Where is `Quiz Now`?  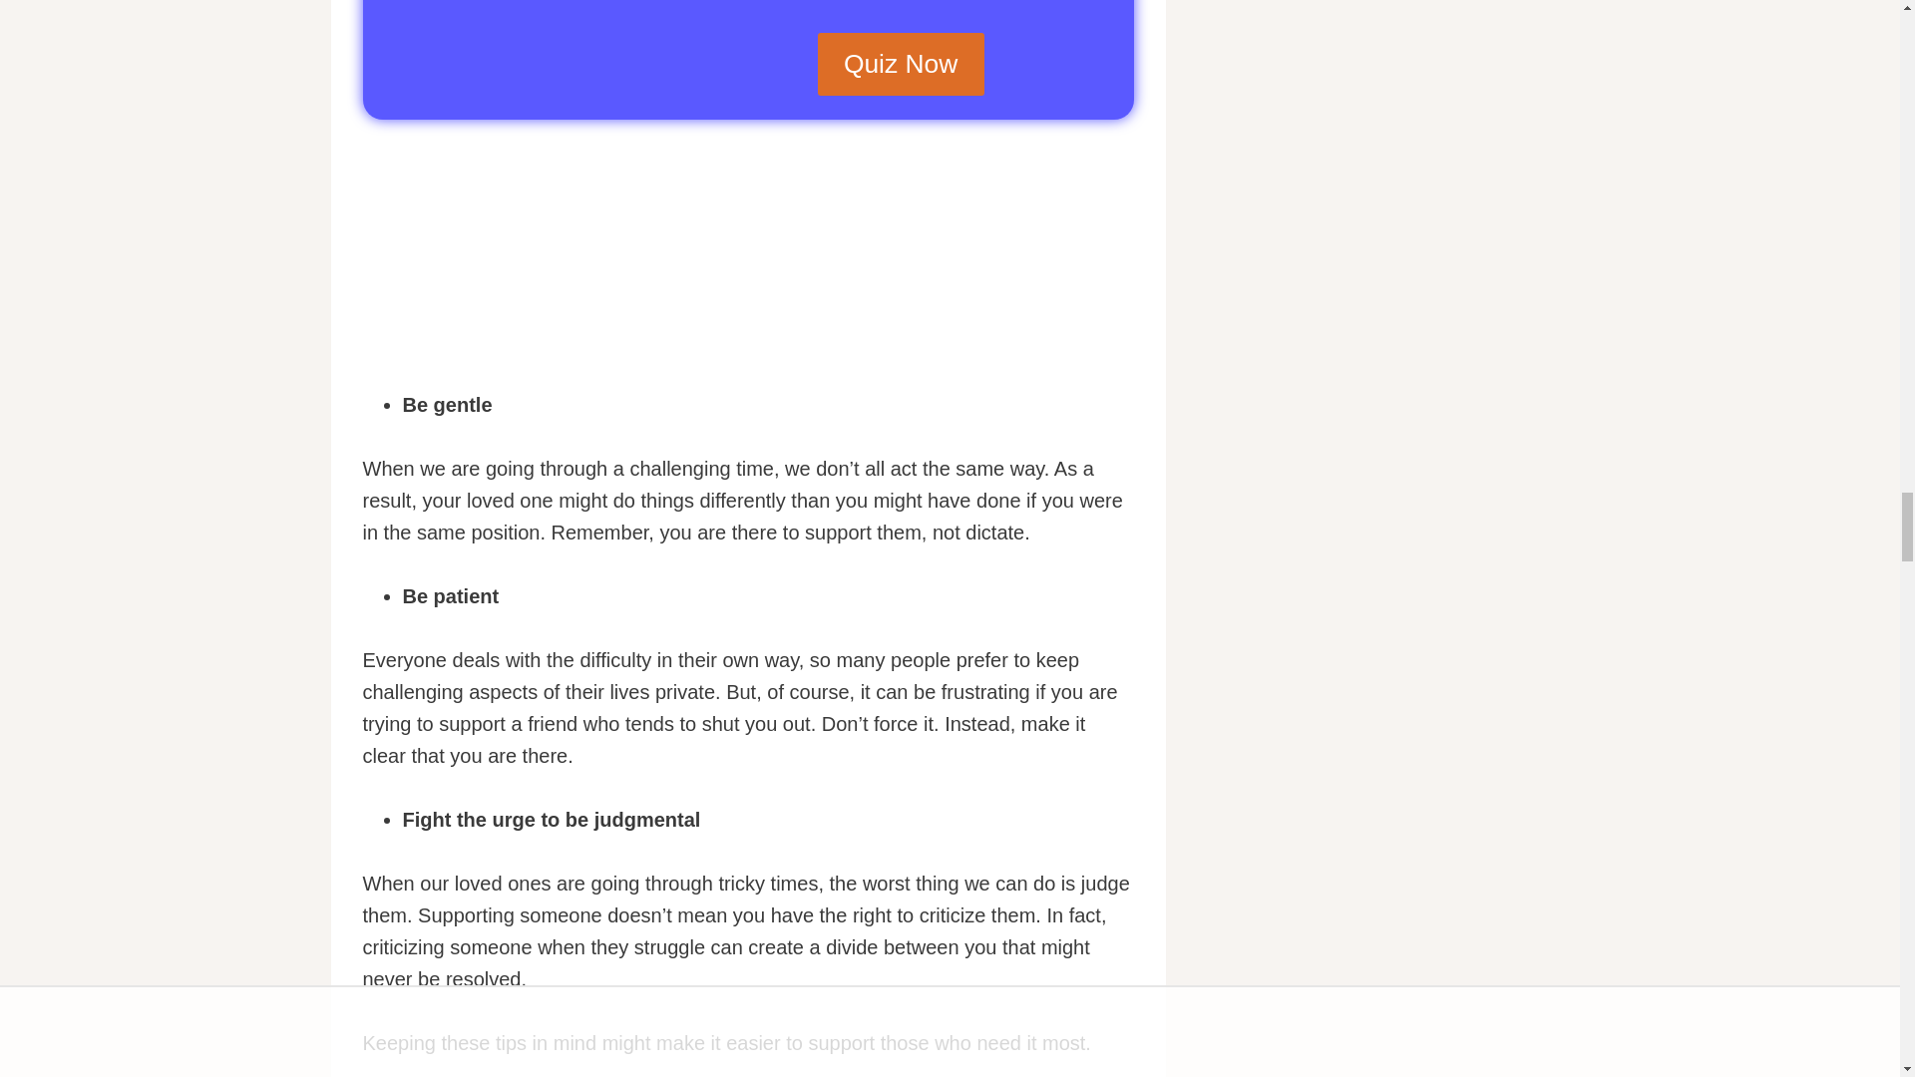 Quiz Now is located at coordinates (900, 64).